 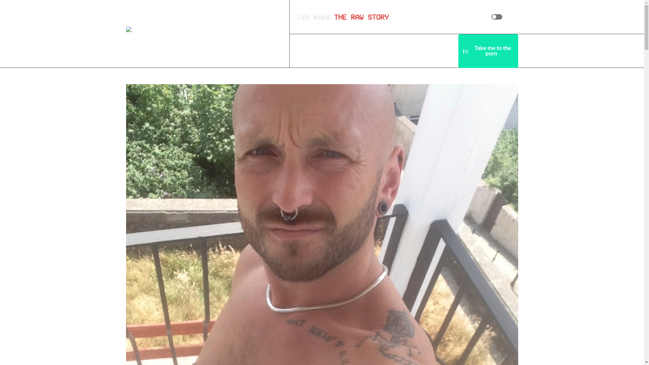 I want to click on home Home, so click(x=314, y=51).